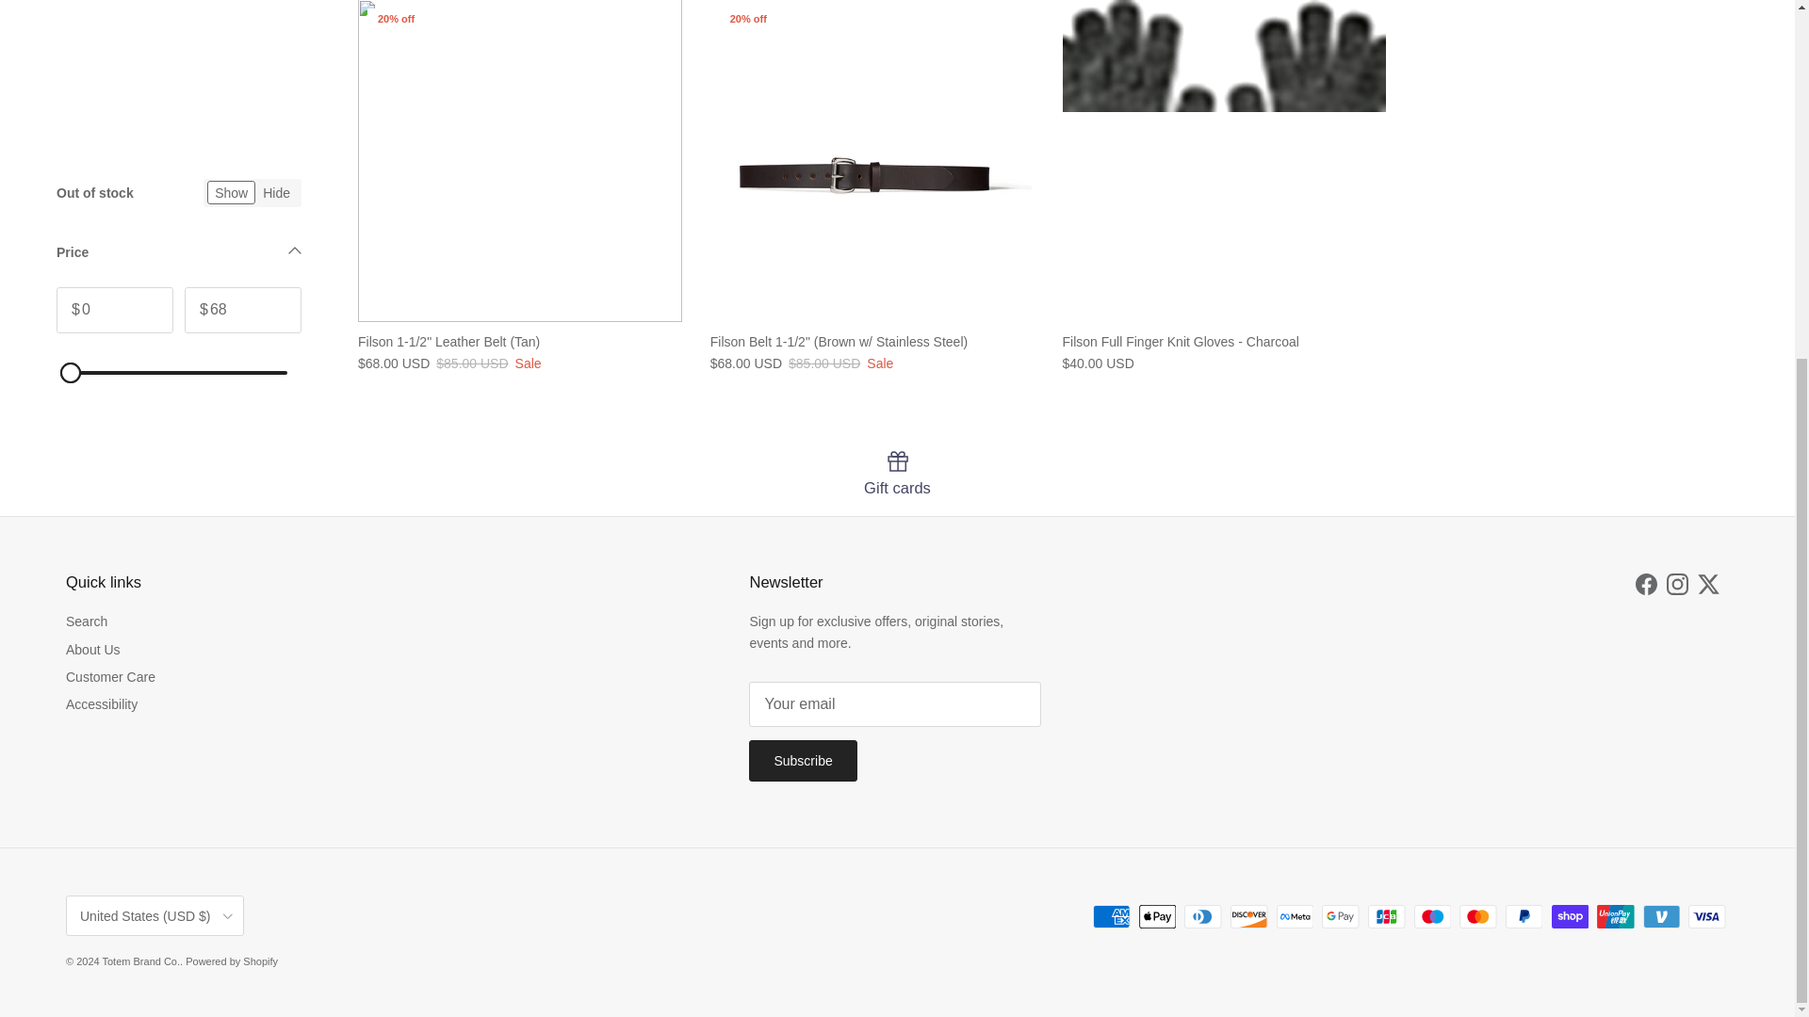  Describe the element at coordinates (1295, 917) in the screenshot. I see `Meta Pay` at that location.